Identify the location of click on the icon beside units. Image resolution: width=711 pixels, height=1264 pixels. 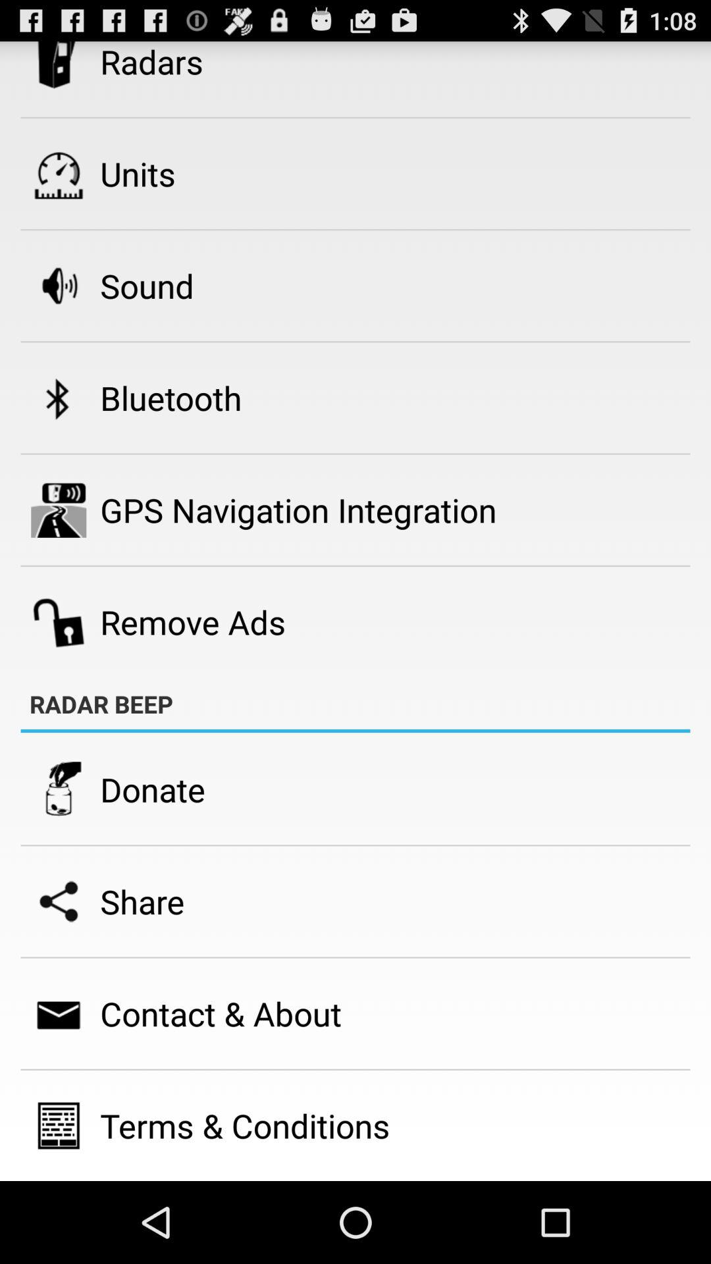
(58, 174).